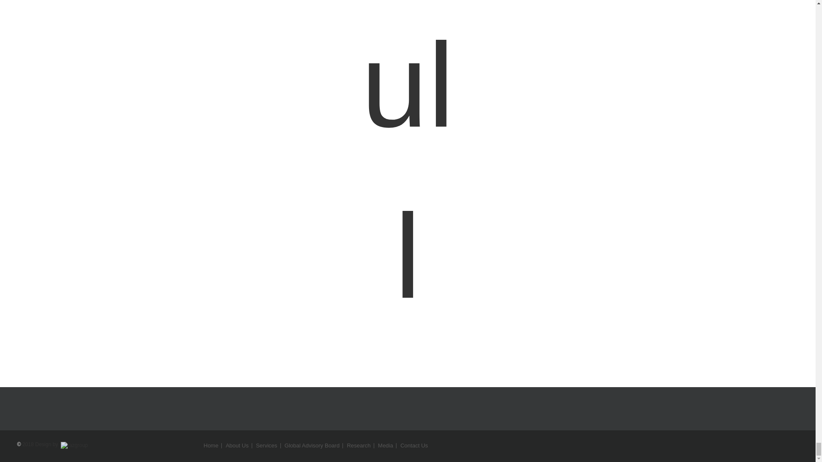 The width and height of the screenshot is (822, 462). Describe the element at coordinates (55, 444) in the screenshot. I see `2018 Design by` at that location.